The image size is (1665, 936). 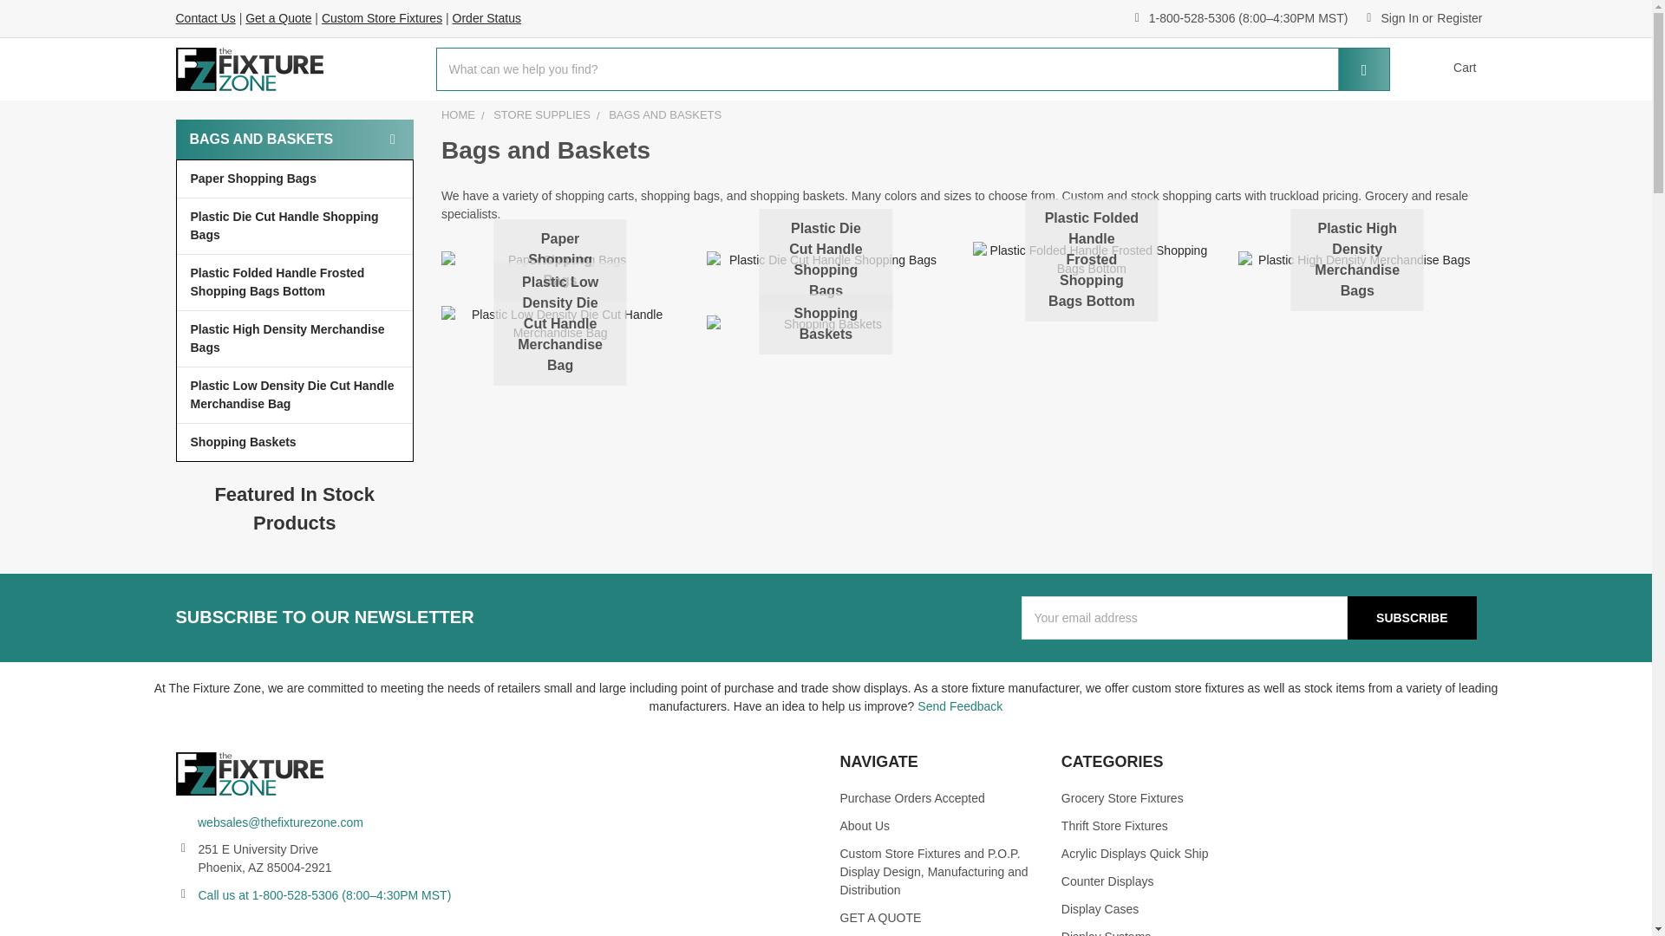 I want to click on Order Status, so click(x=486, y=17).